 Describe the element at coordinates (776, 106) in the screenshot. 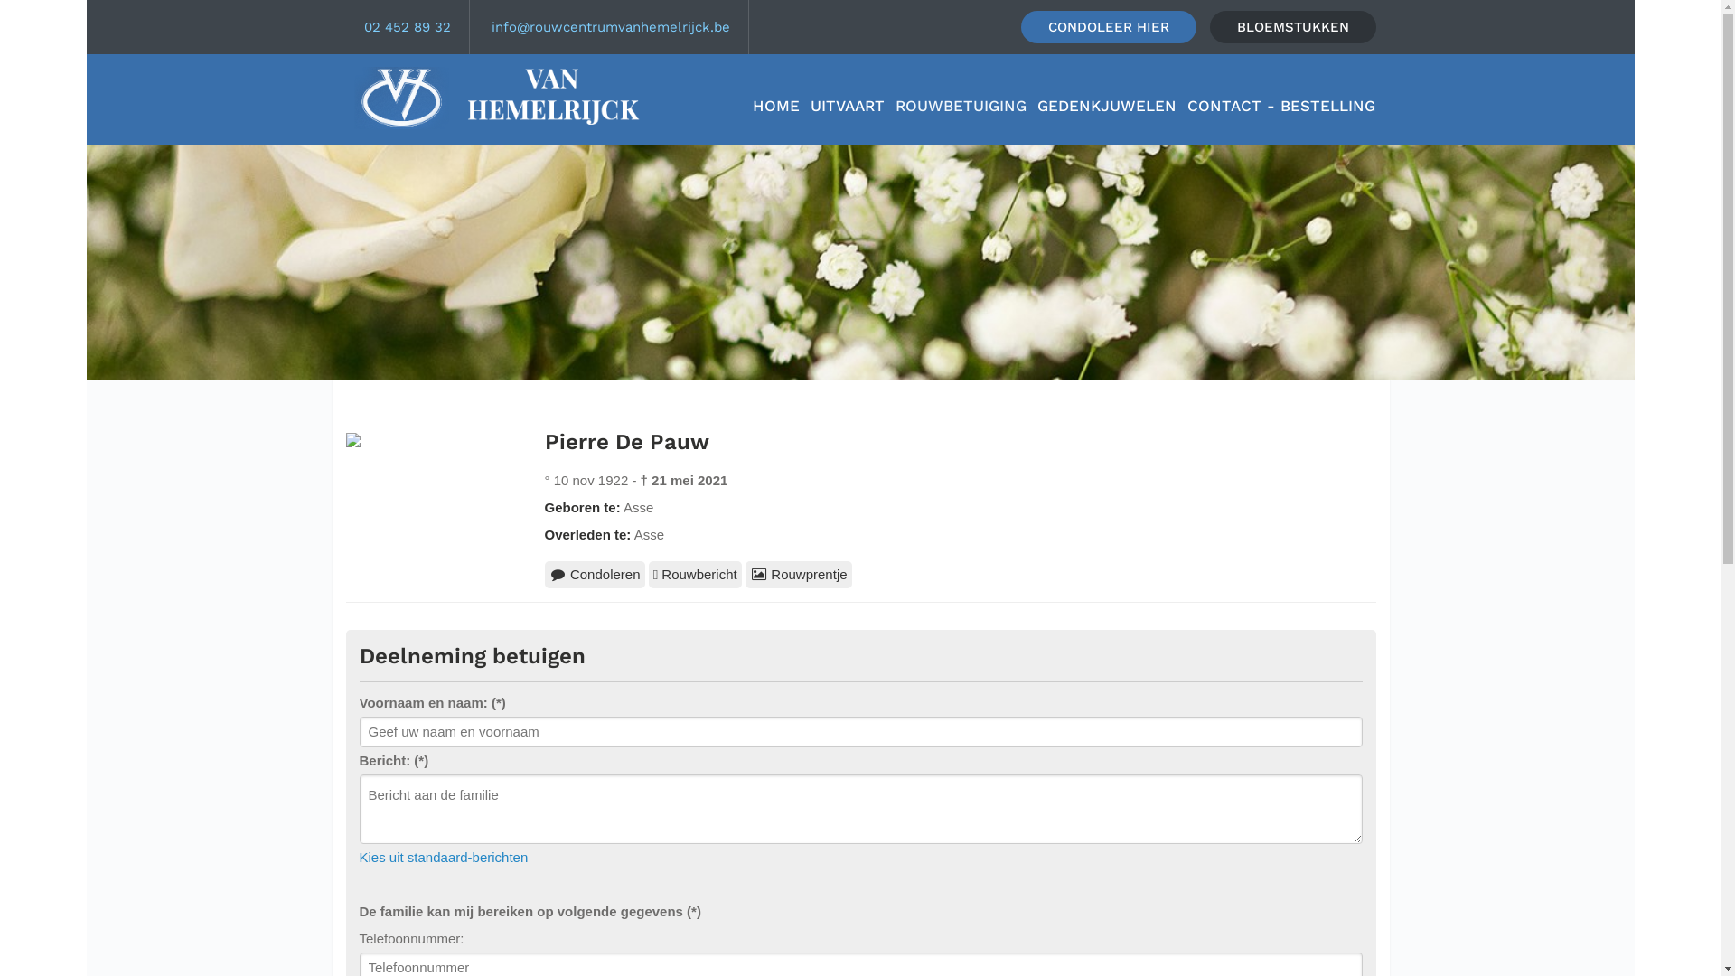

I see `HOME` at that location.